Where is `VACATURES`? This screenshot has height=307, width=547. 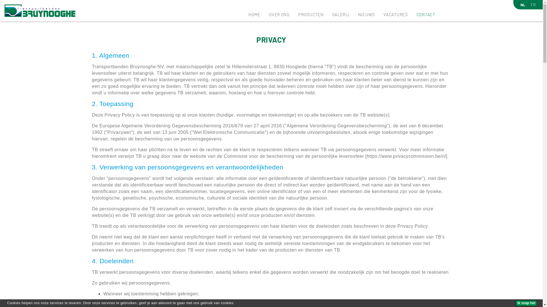
VACATURES is located at coordinates (396, 14).